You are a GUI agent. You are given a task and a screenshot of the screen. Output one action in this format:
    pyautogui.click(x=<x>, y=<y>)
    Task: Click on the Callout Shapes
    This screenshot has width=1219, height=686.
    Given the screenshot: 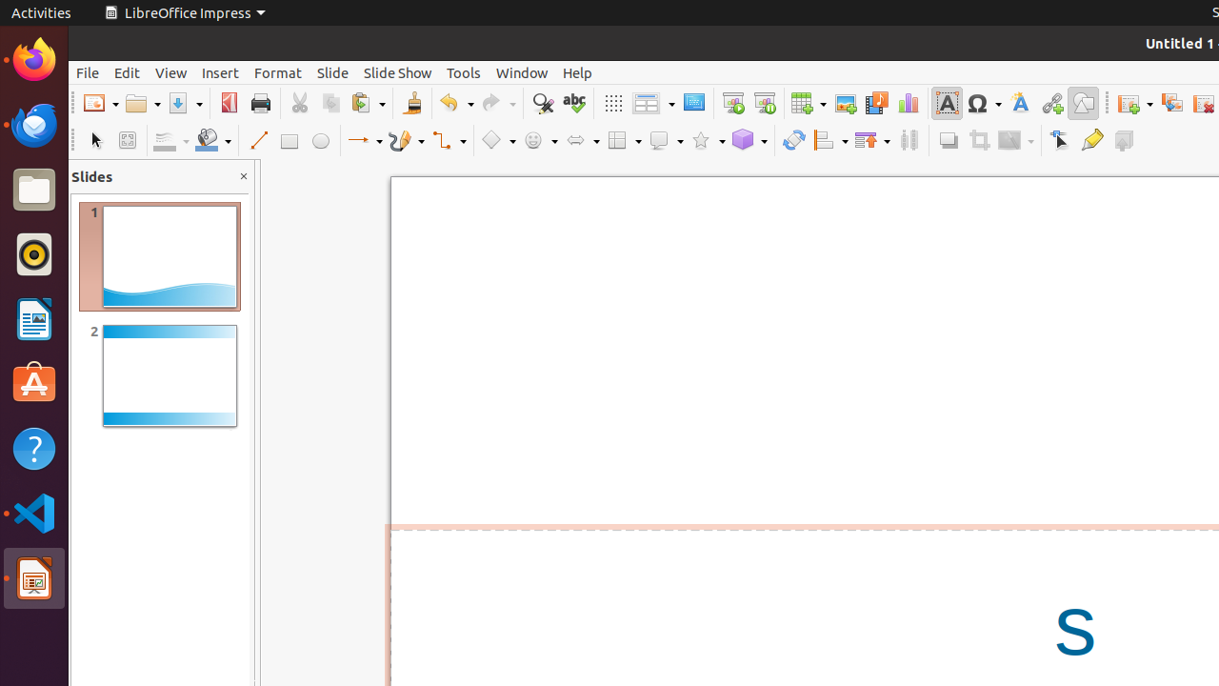 What is the action you would take?
    pyautogui.click(x=666, y=141)
    